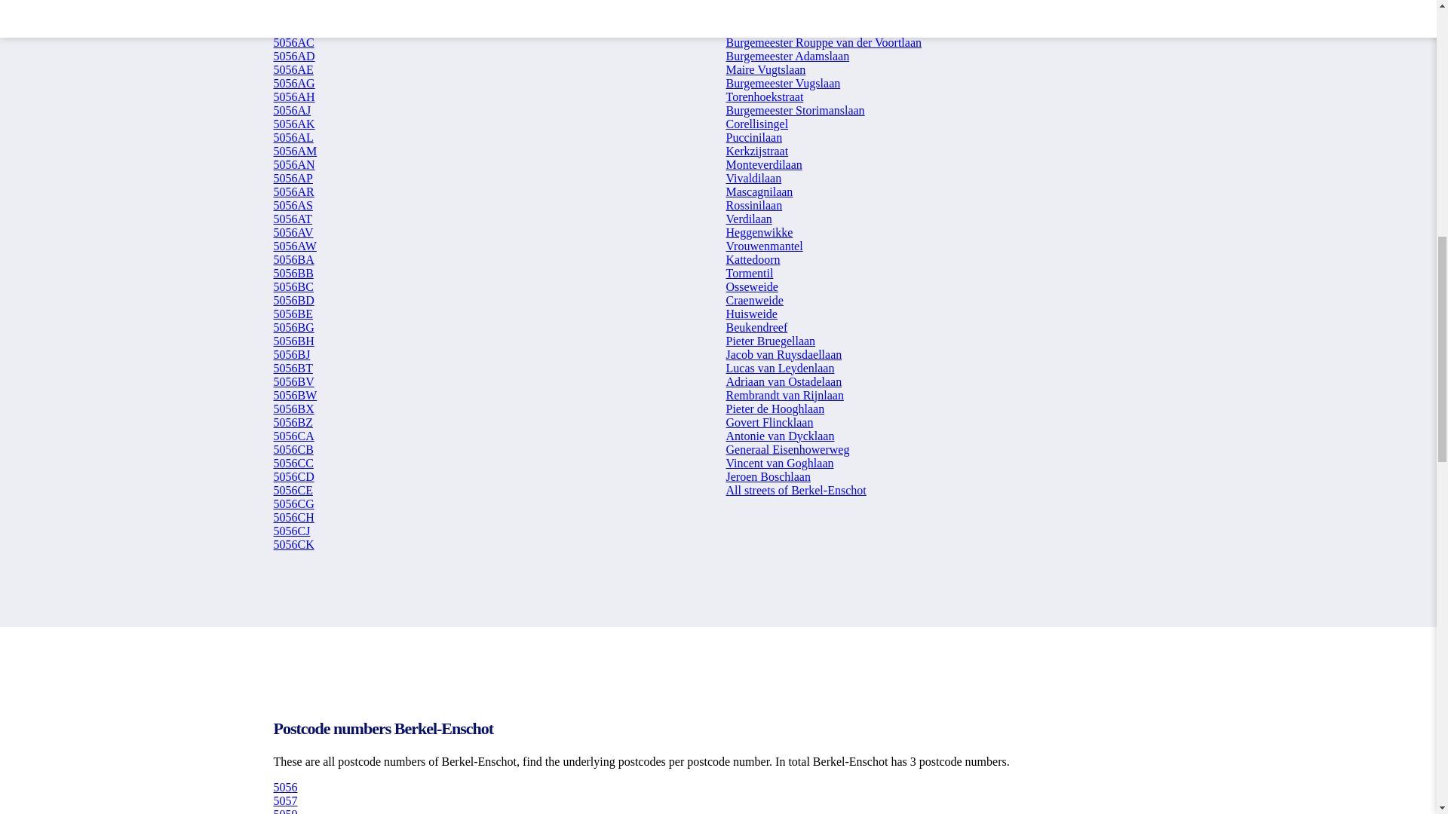 This screenshot has width=1448, height=814. Describe the element at coordinates (293, 96) in the screenshot. I see `5056AH` at that location.